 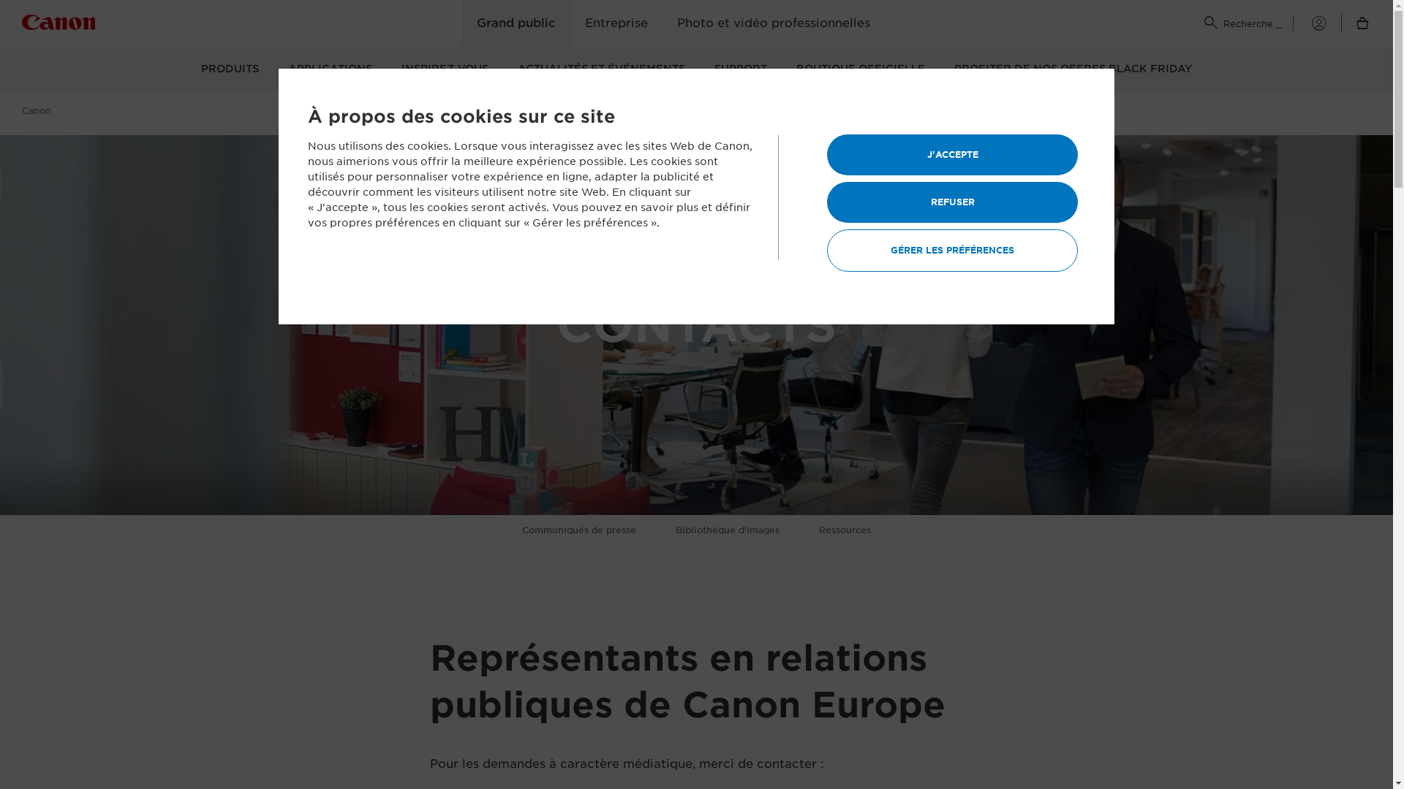 I want to click on INSPIREZ-VOUS, so click(x=445, y=70).